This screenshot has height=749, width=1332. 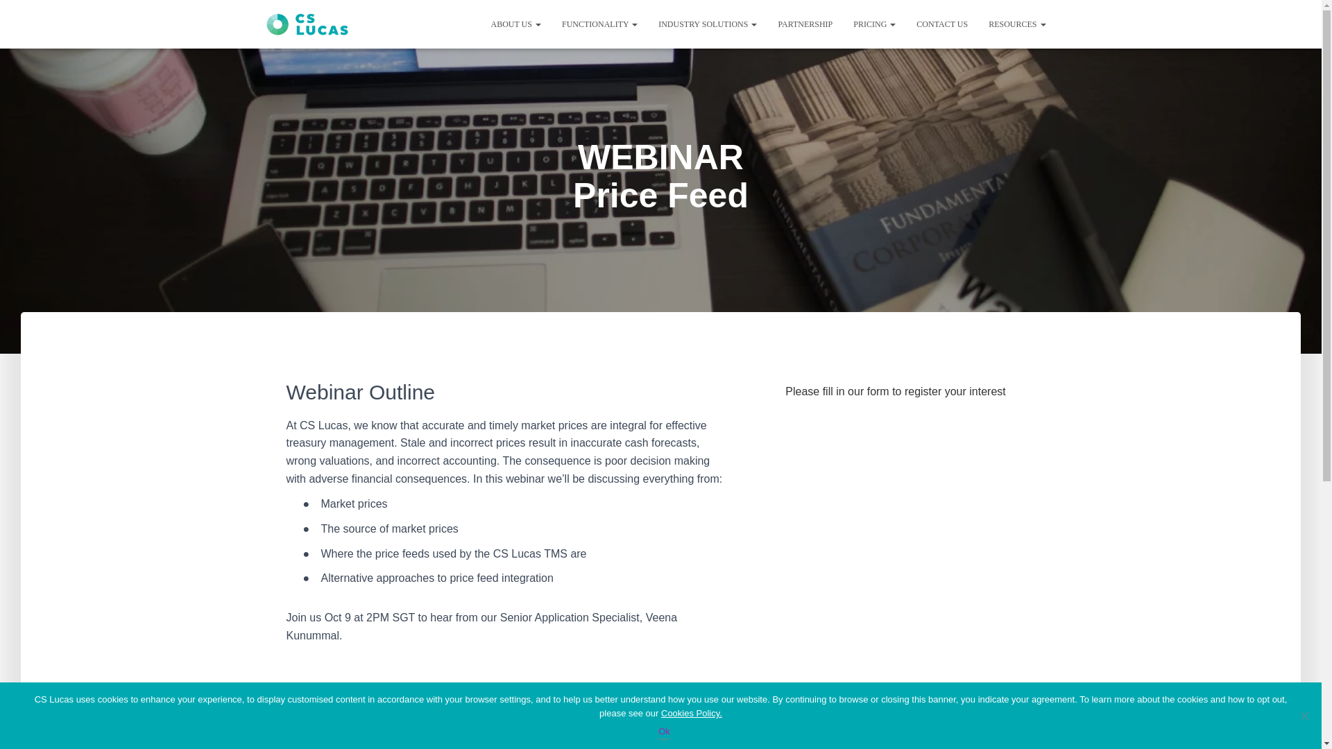 What do you see at coordinates (1017, 24) in the screenshot?
I see `RESOURCES` at bounding box center [1017, 24].